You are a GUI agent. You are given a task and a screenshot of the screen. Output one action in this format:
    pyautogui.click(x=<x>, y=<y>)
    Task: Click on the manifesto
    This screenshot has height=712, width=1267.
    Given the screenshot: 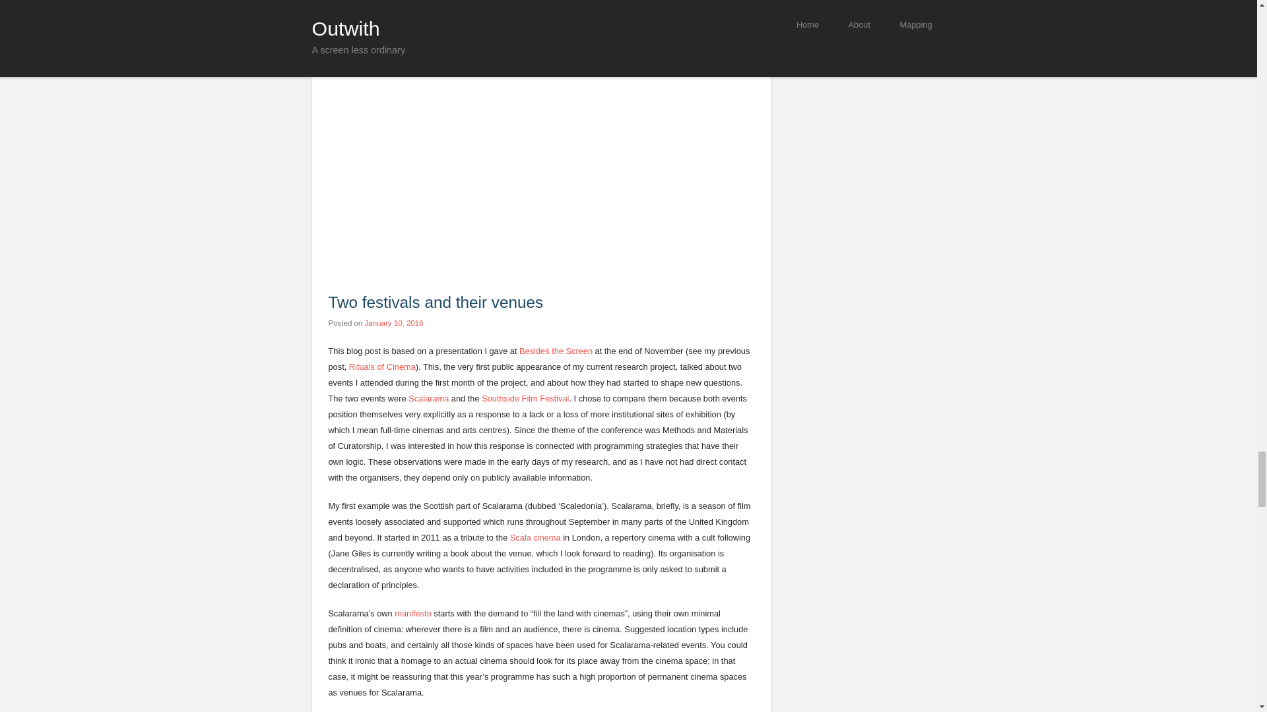 What is the action you would take?
    pyautogui.click(x=412, y=613)
    